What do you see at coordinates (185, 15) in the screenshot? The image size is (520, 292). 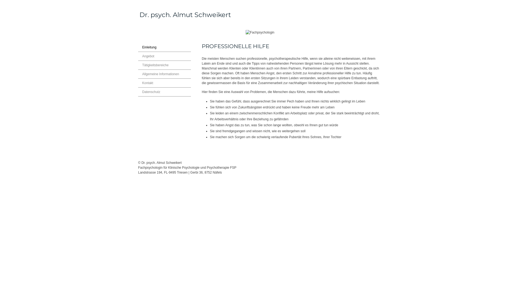 I see `Dr. psych. Almut Schweikert` at bounding box center [185, 15].